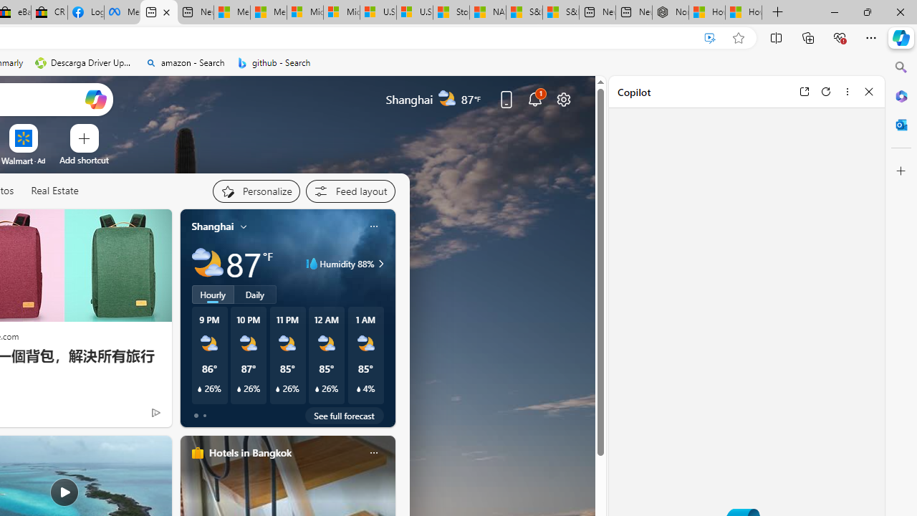 This screenshot has height=516, width=917. Describe the element at coordinates (744, 13) in the screenshot. I see `How to Use a Monitor With Your Closed Laptop` at that location.